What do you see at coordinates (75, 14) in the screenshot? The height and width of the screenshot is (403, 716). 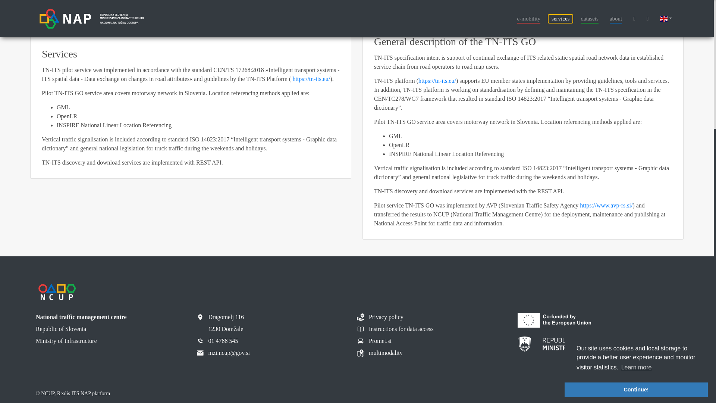 I see `TN-ITS codelists` at bounding box center [75, 14].